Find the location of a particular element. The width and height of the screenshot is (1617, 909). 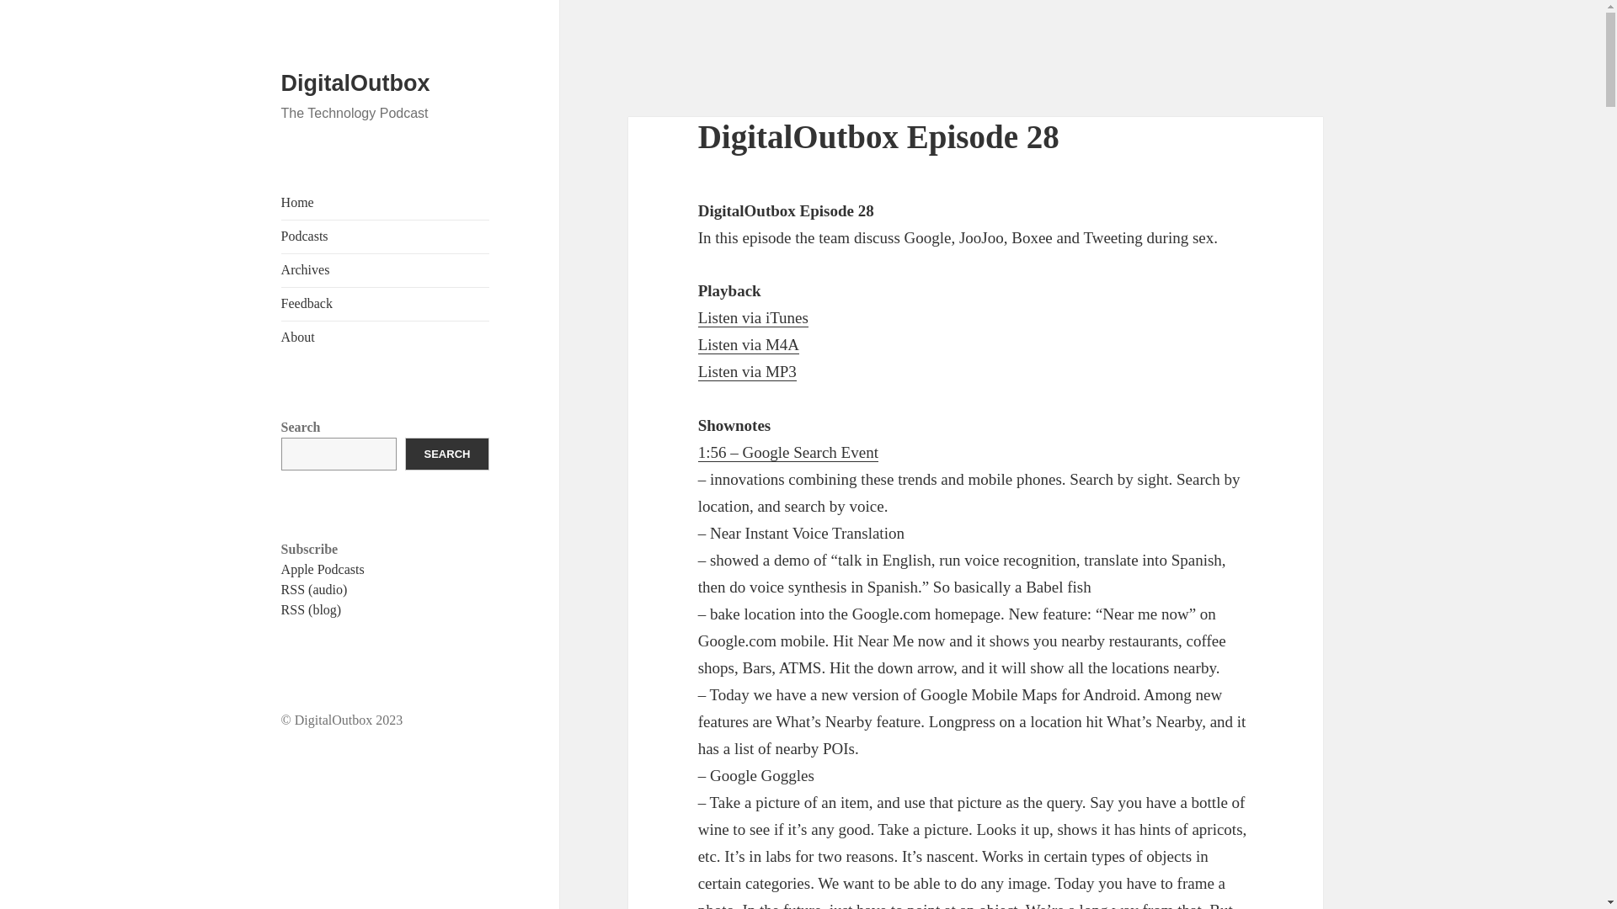

Archives is located at coordinates (305, 269).